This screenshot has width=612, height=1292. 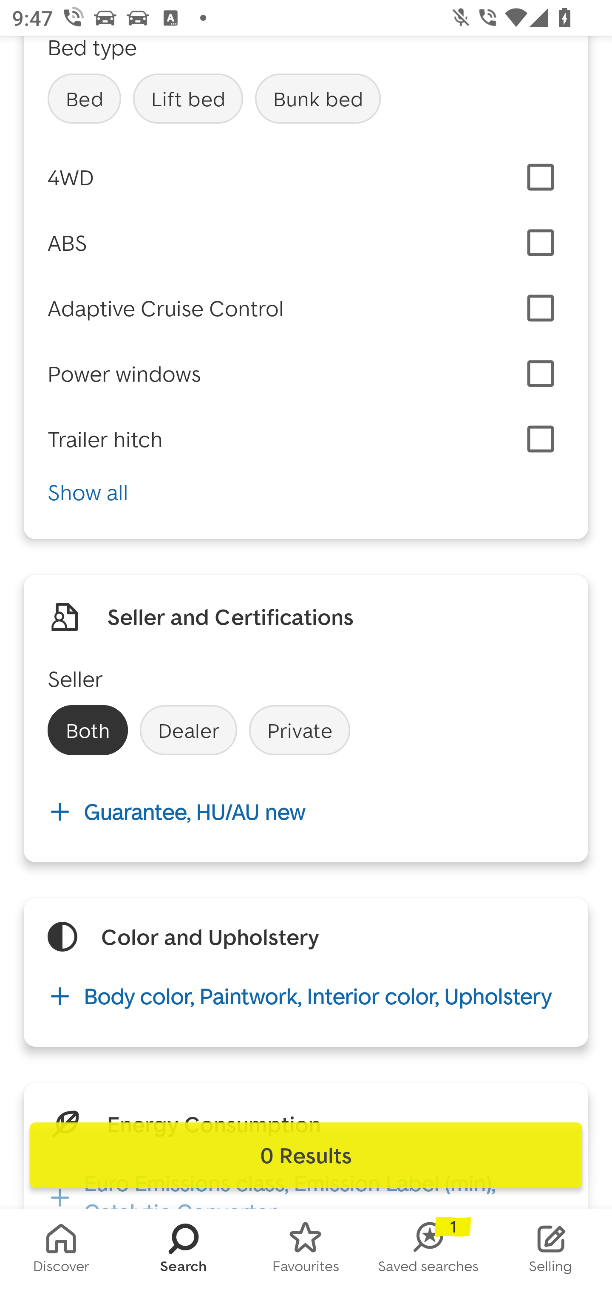 I want to click on Body color, Paintwork, Interior color, Upholstery, so click(x=306, y=996).